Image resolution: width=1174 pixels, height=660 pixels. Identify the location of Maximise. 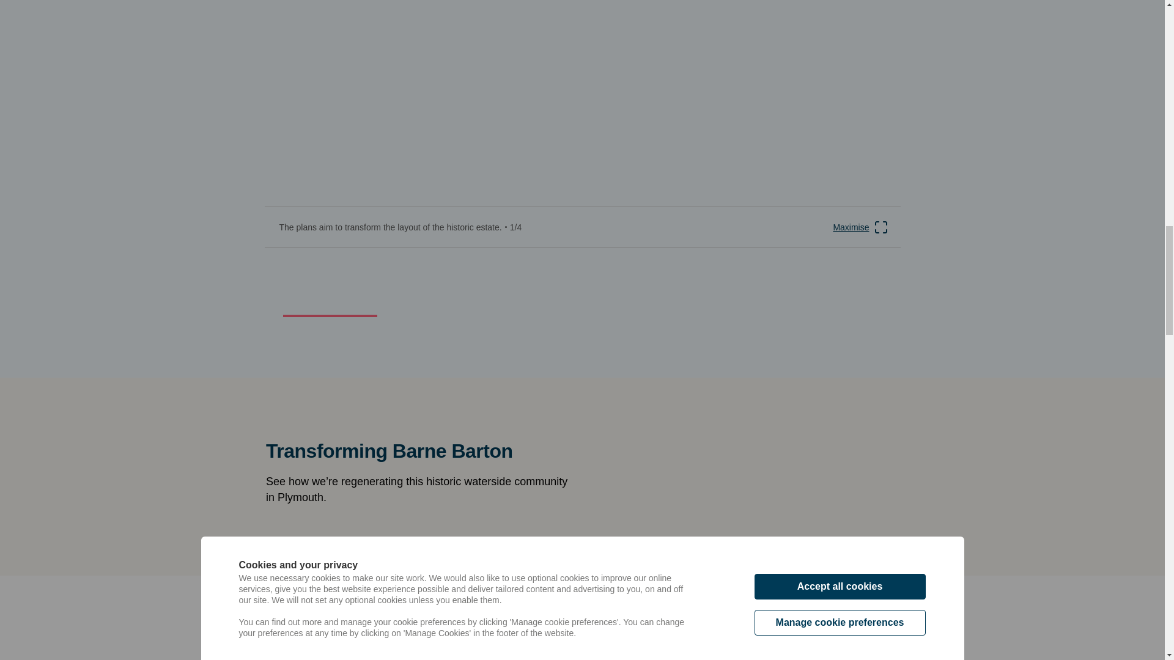
(543, 285).